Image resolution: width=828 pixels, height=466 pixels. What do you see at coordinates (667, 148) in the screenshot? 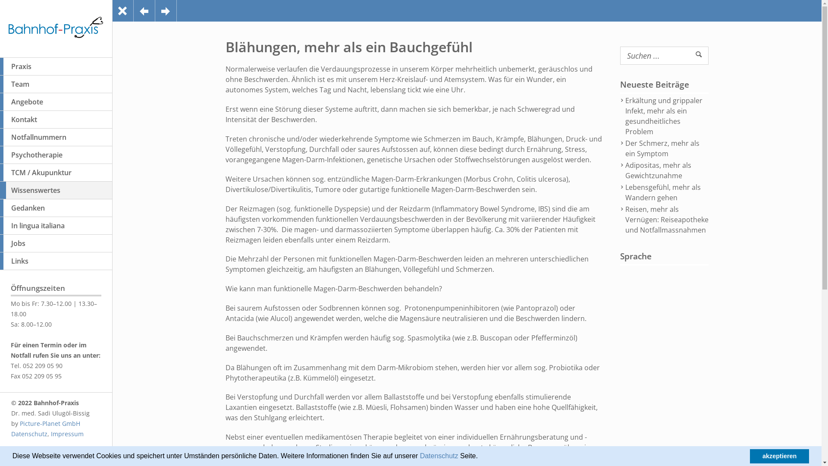
I see `Der Schmerz, mehr als ein Symptom` at bounding box center [667, 148].